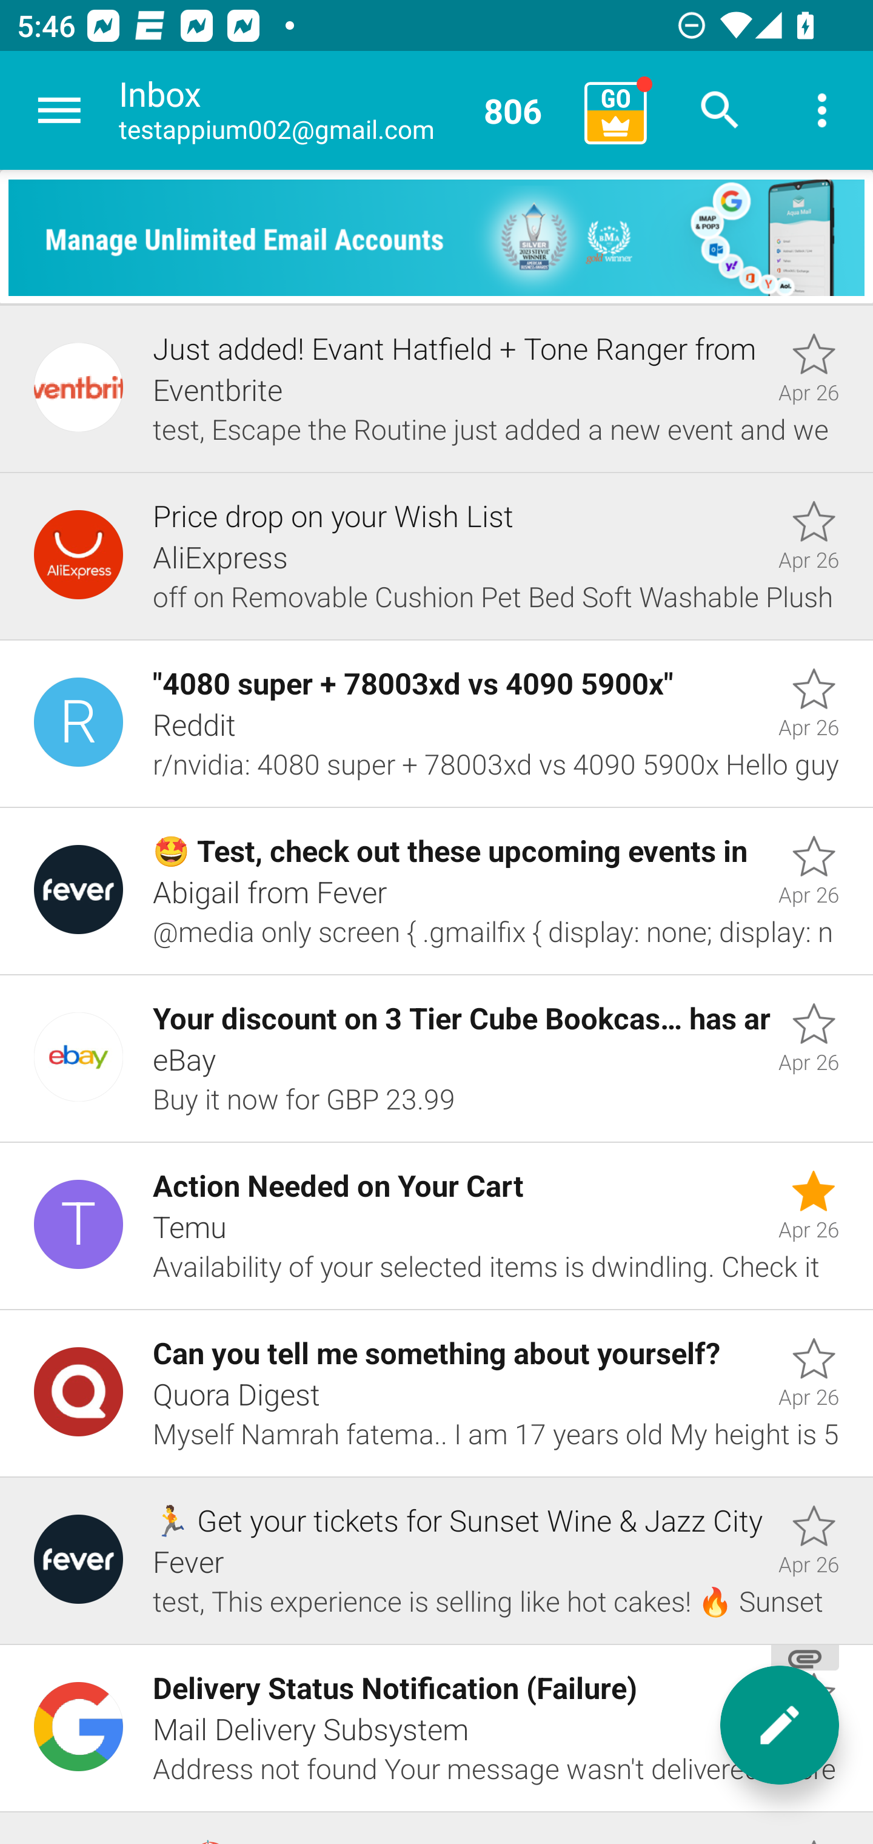  I want to click on Search, so click(720, 110).